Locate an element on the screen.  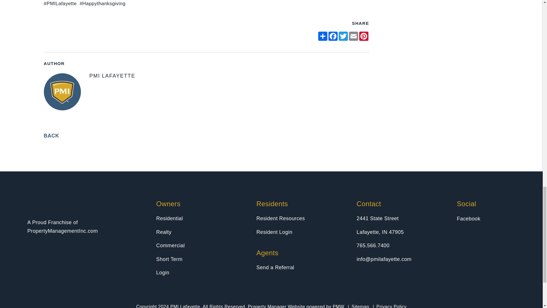
opens in new window is located at coordinates (364, 36).